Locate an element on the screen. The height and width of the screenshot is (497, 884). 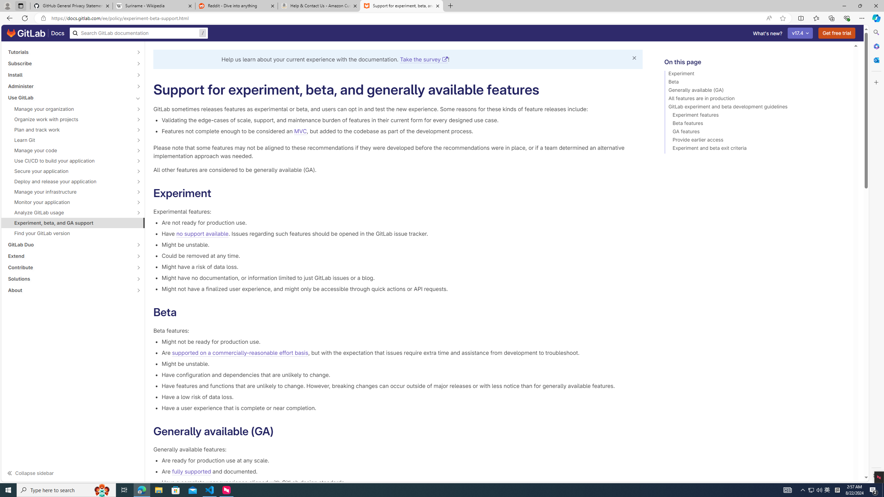
Might be unstable. is located at coordinates (402, 363).